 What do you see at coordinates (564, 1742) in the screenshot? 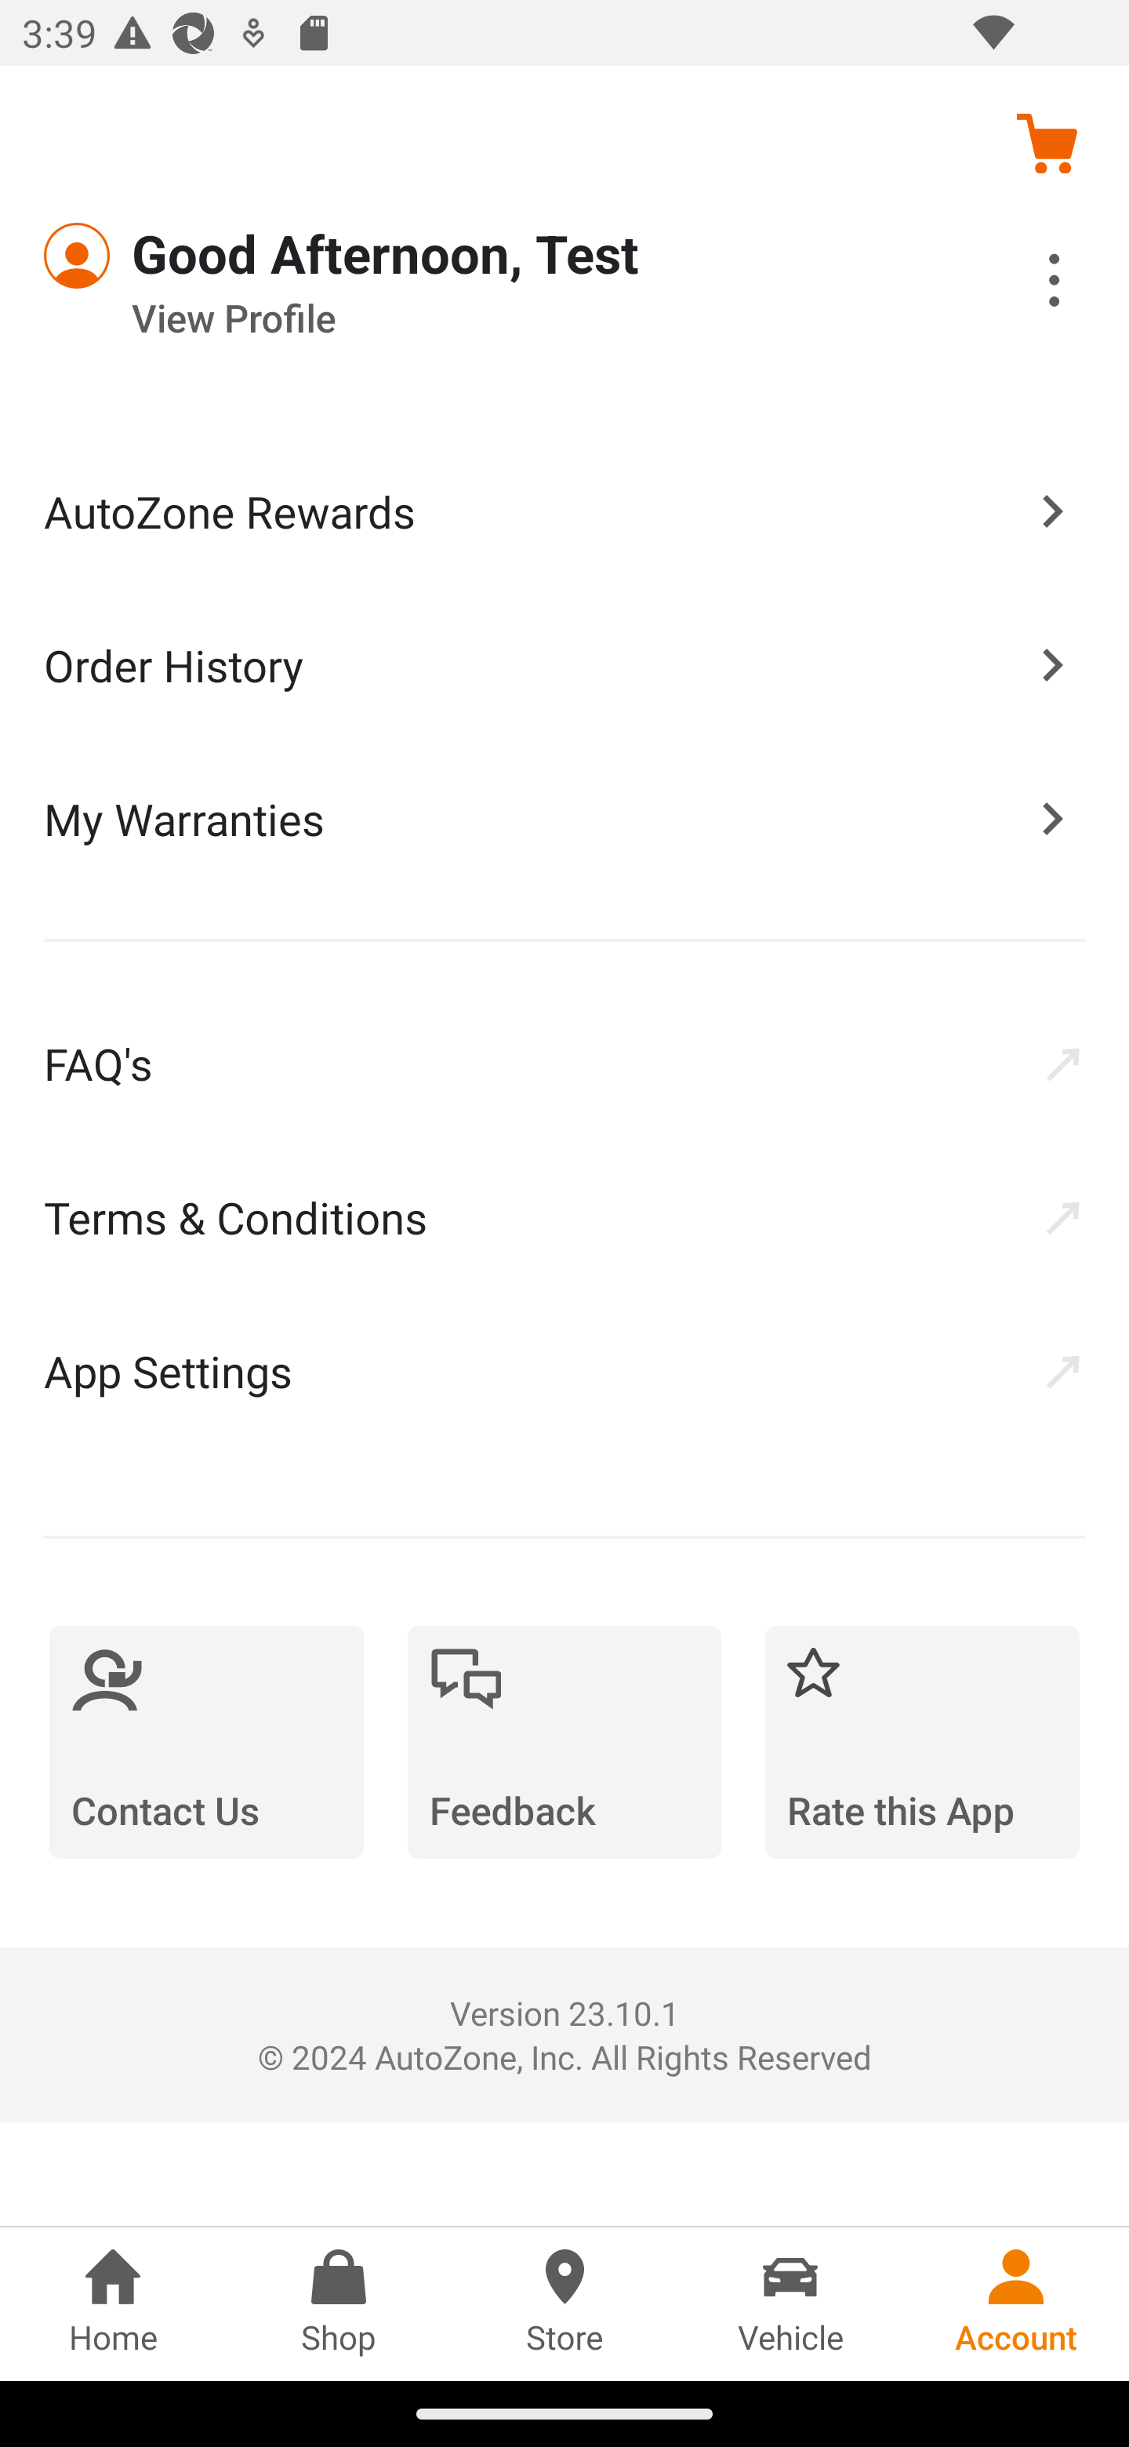
I see `Feedback` at bounding box center [564, 1742].